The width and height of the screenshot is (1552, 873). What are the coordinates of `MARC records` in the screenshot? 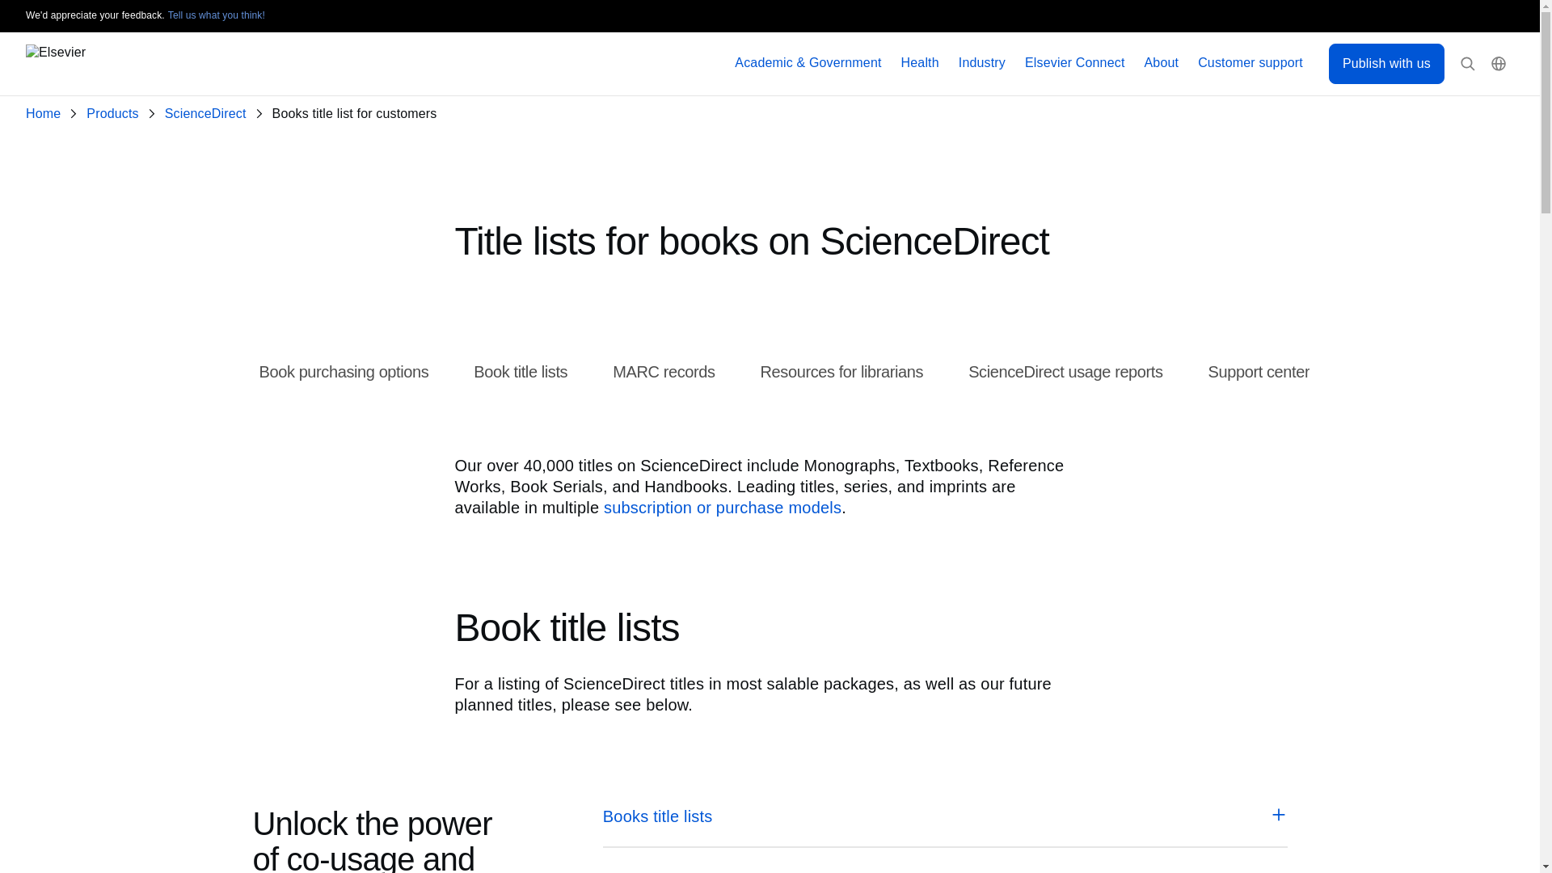 It's located at (663, 372).